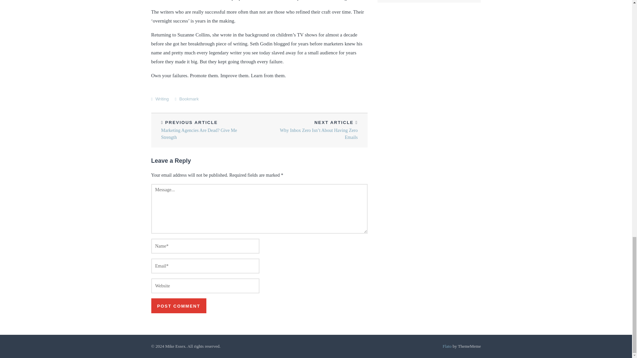  What do you see at coordinates (162, 99) in the screenshot?
I see `Writing` at bounding box center [162, 99].